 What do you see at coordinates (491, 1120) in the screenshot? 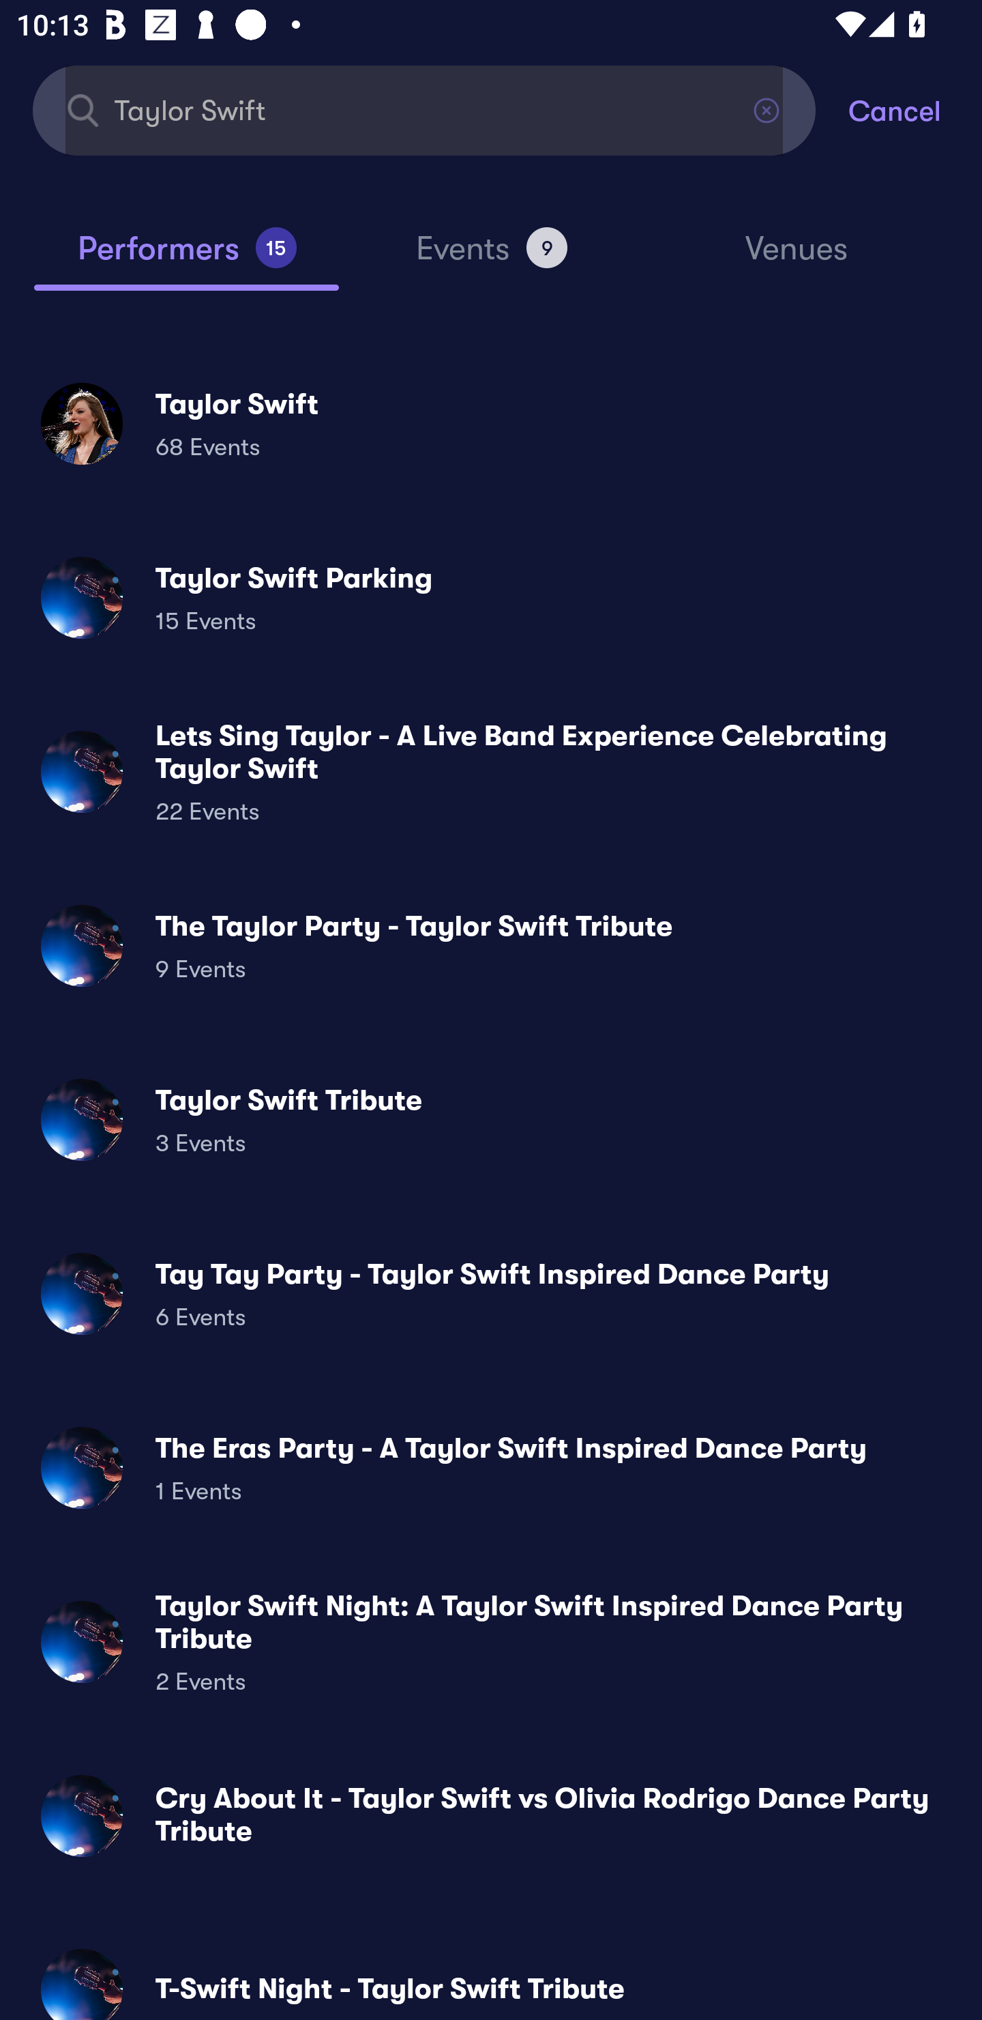
I see `Taylor Swift Tribute 3 Events` at bounding box center [491, 1120].